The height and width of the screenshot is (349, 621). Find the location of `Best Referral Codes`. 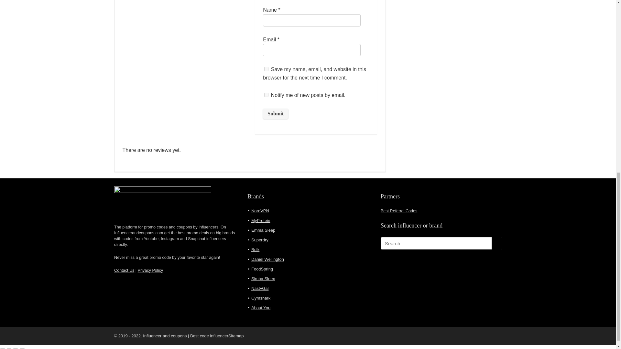

Best Referral Codes is located at coordinates (399, 211).